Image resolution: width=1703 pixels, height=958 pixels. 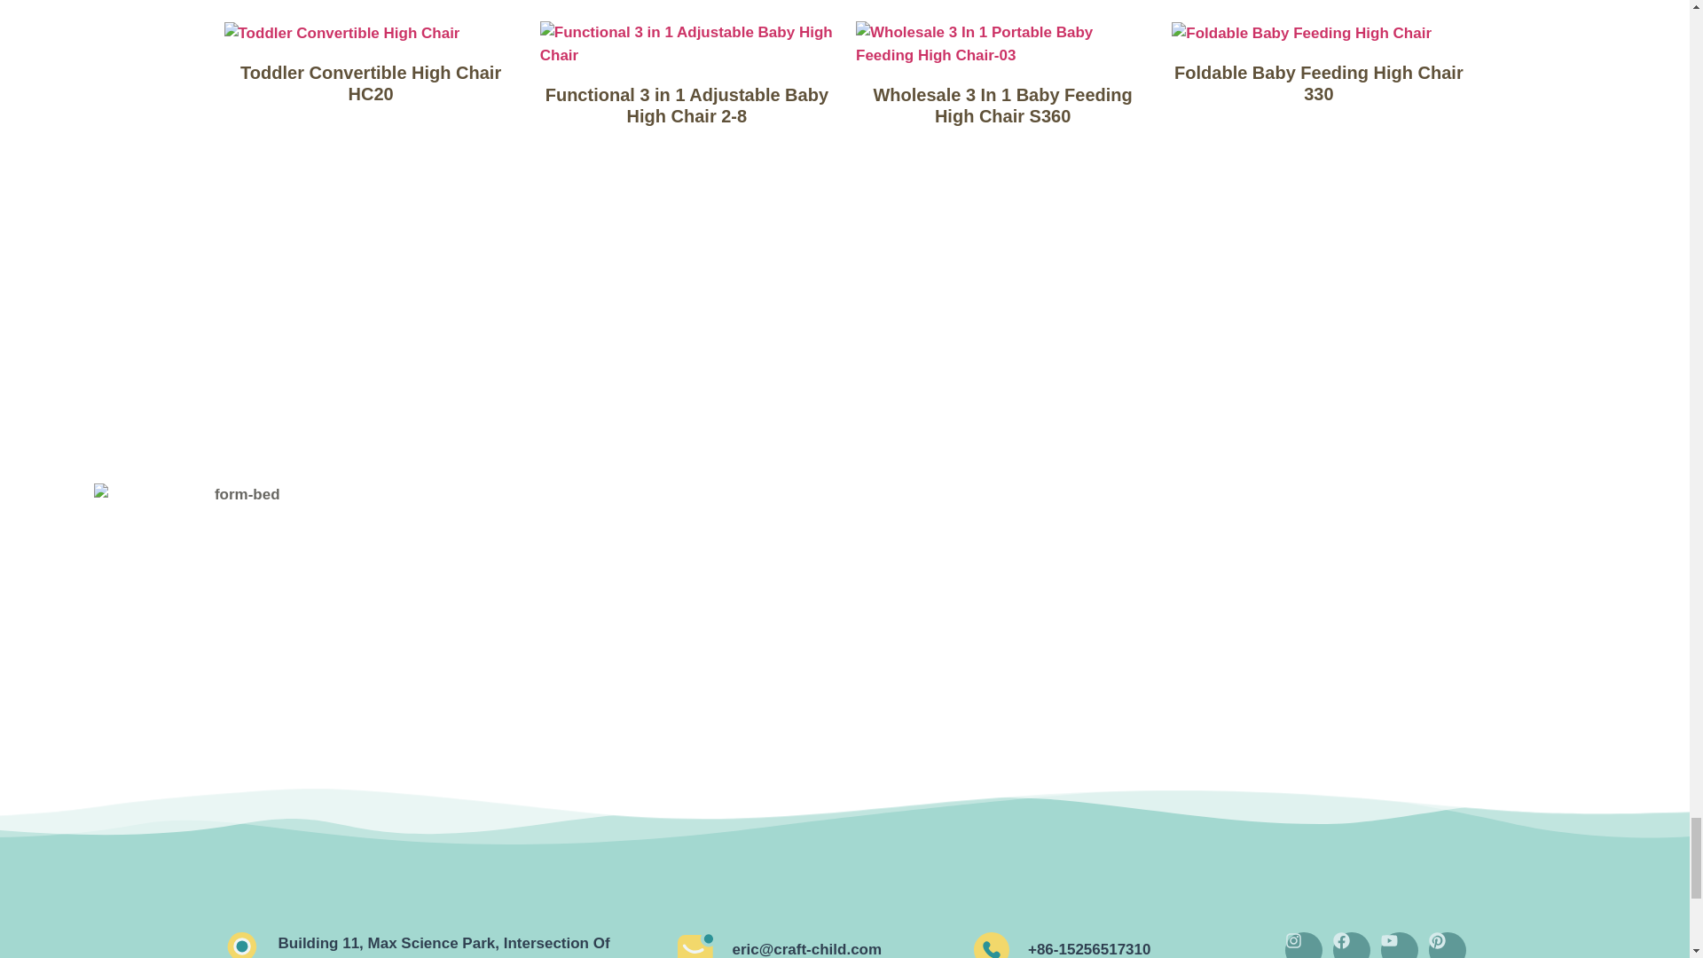 What do you see at coordinates (1002, 43) in the screenshot?
I see `Wholesale 3 In 1 Baby Feeding High Chair S360` at bounding box center [1002, 43].